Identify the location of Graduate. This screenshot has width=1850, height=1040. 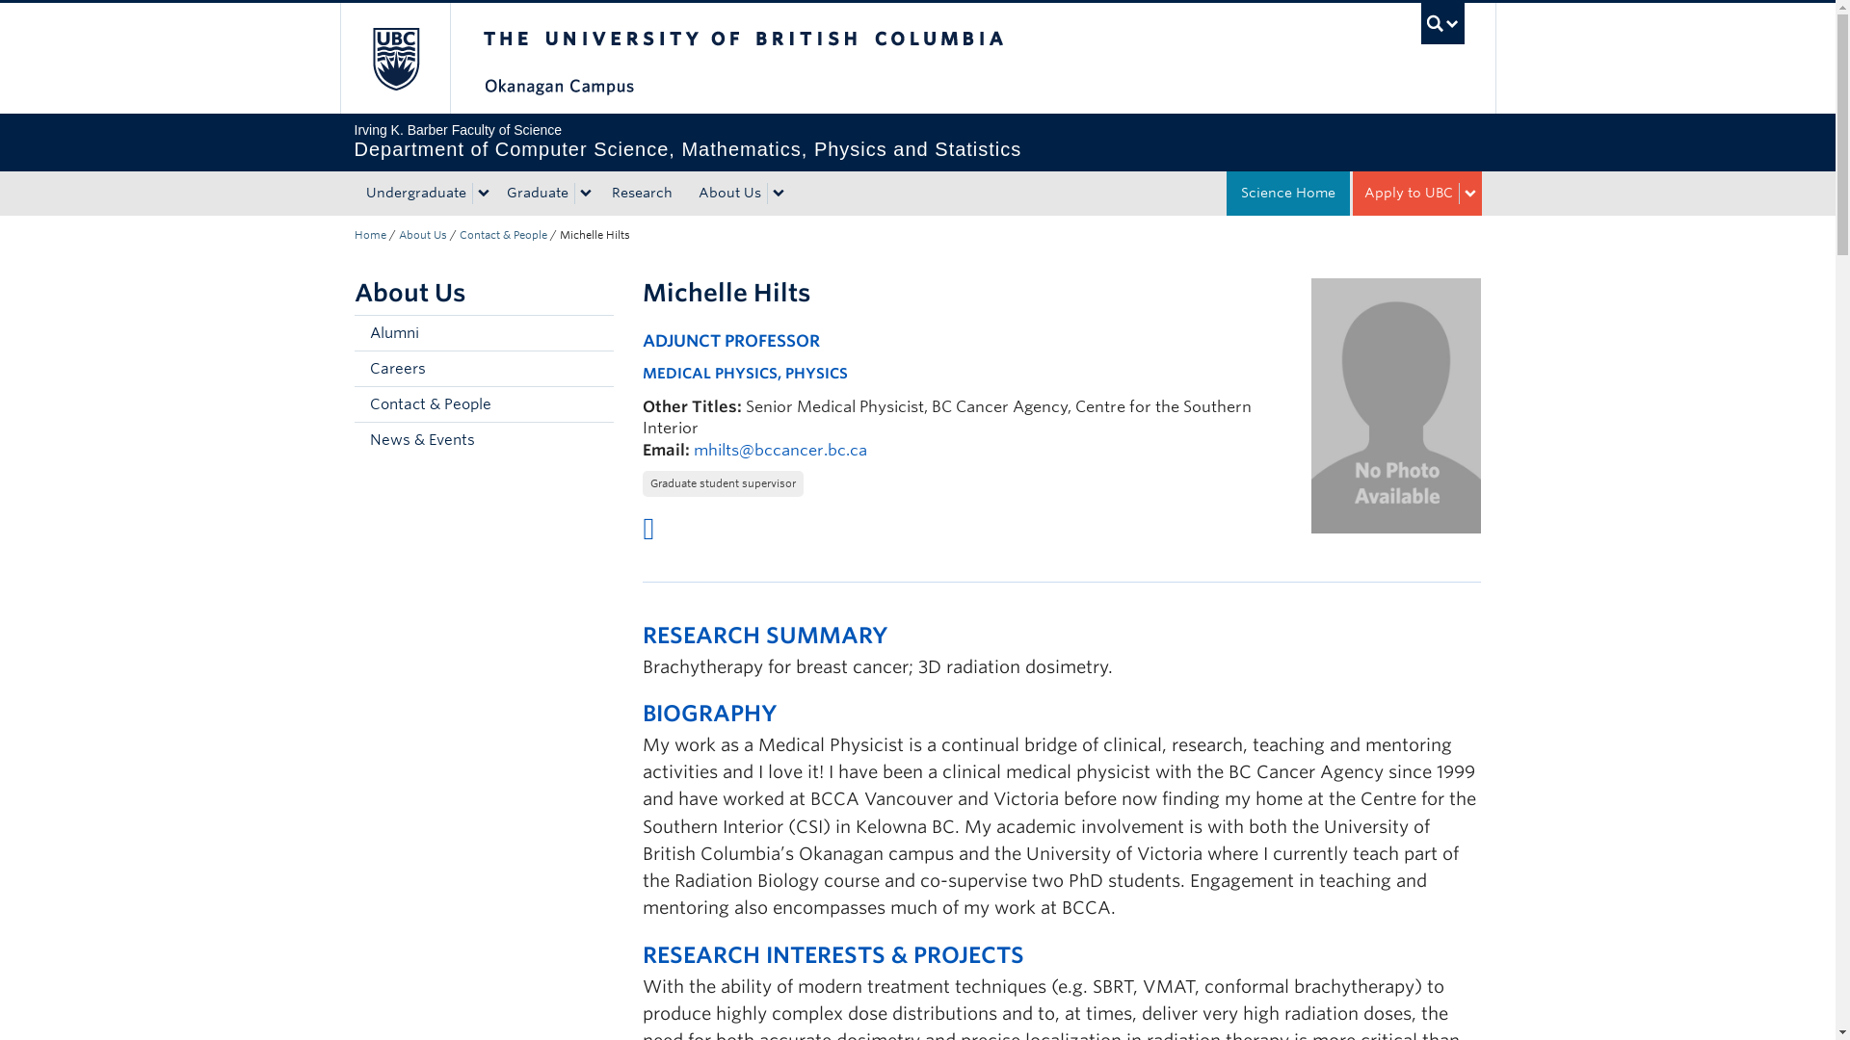
(536, 193).